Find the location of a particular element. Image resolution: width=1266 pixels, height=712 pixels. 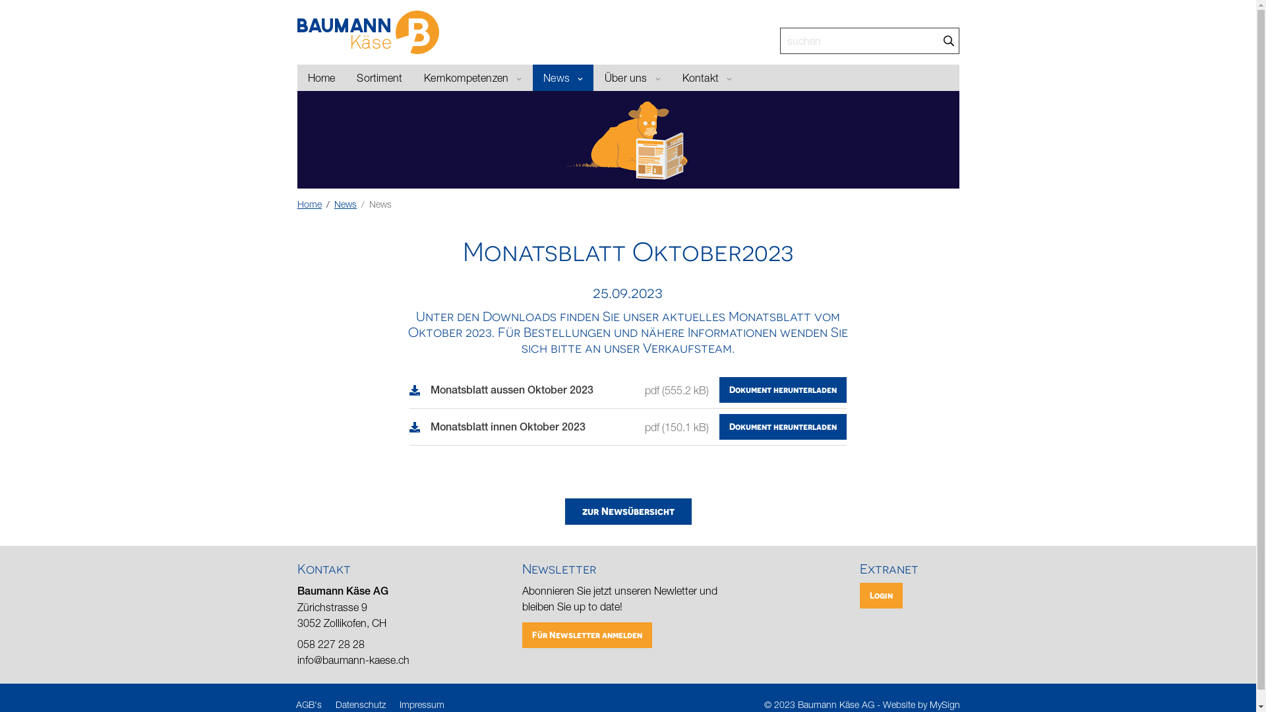

Home is located at coordinates (321, 78).